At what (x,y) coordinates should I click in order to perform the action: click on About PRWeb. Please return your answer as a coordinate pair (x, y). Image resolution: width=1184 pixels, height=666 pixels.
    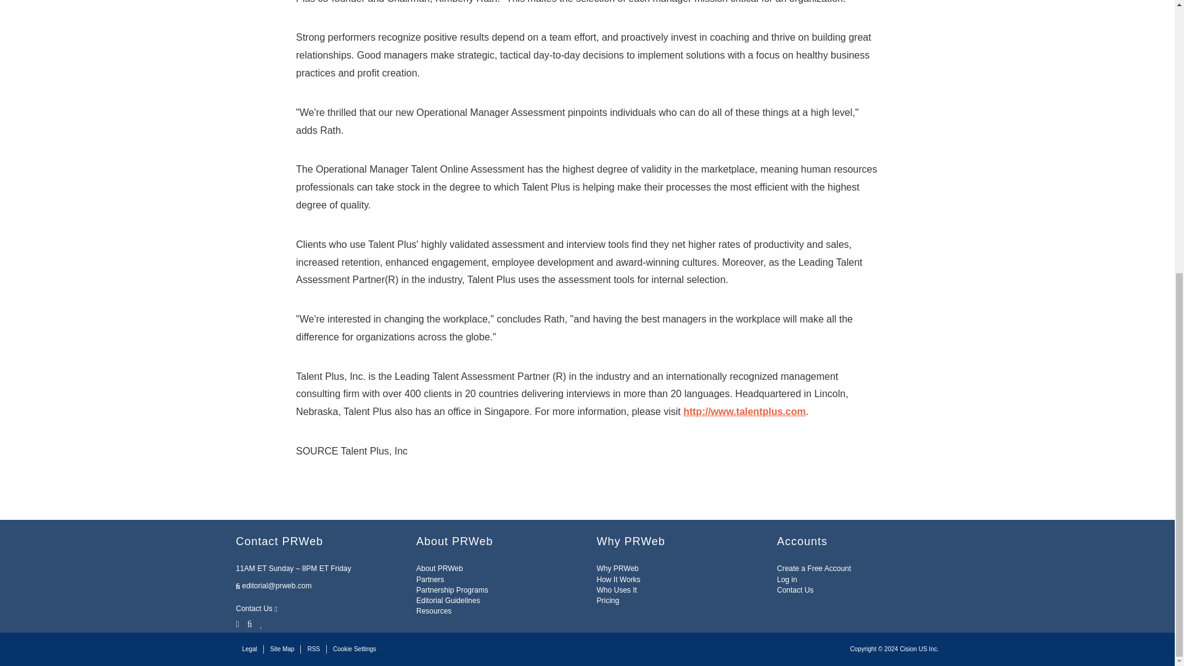
    Looking at the image, I should click on (439, 568).